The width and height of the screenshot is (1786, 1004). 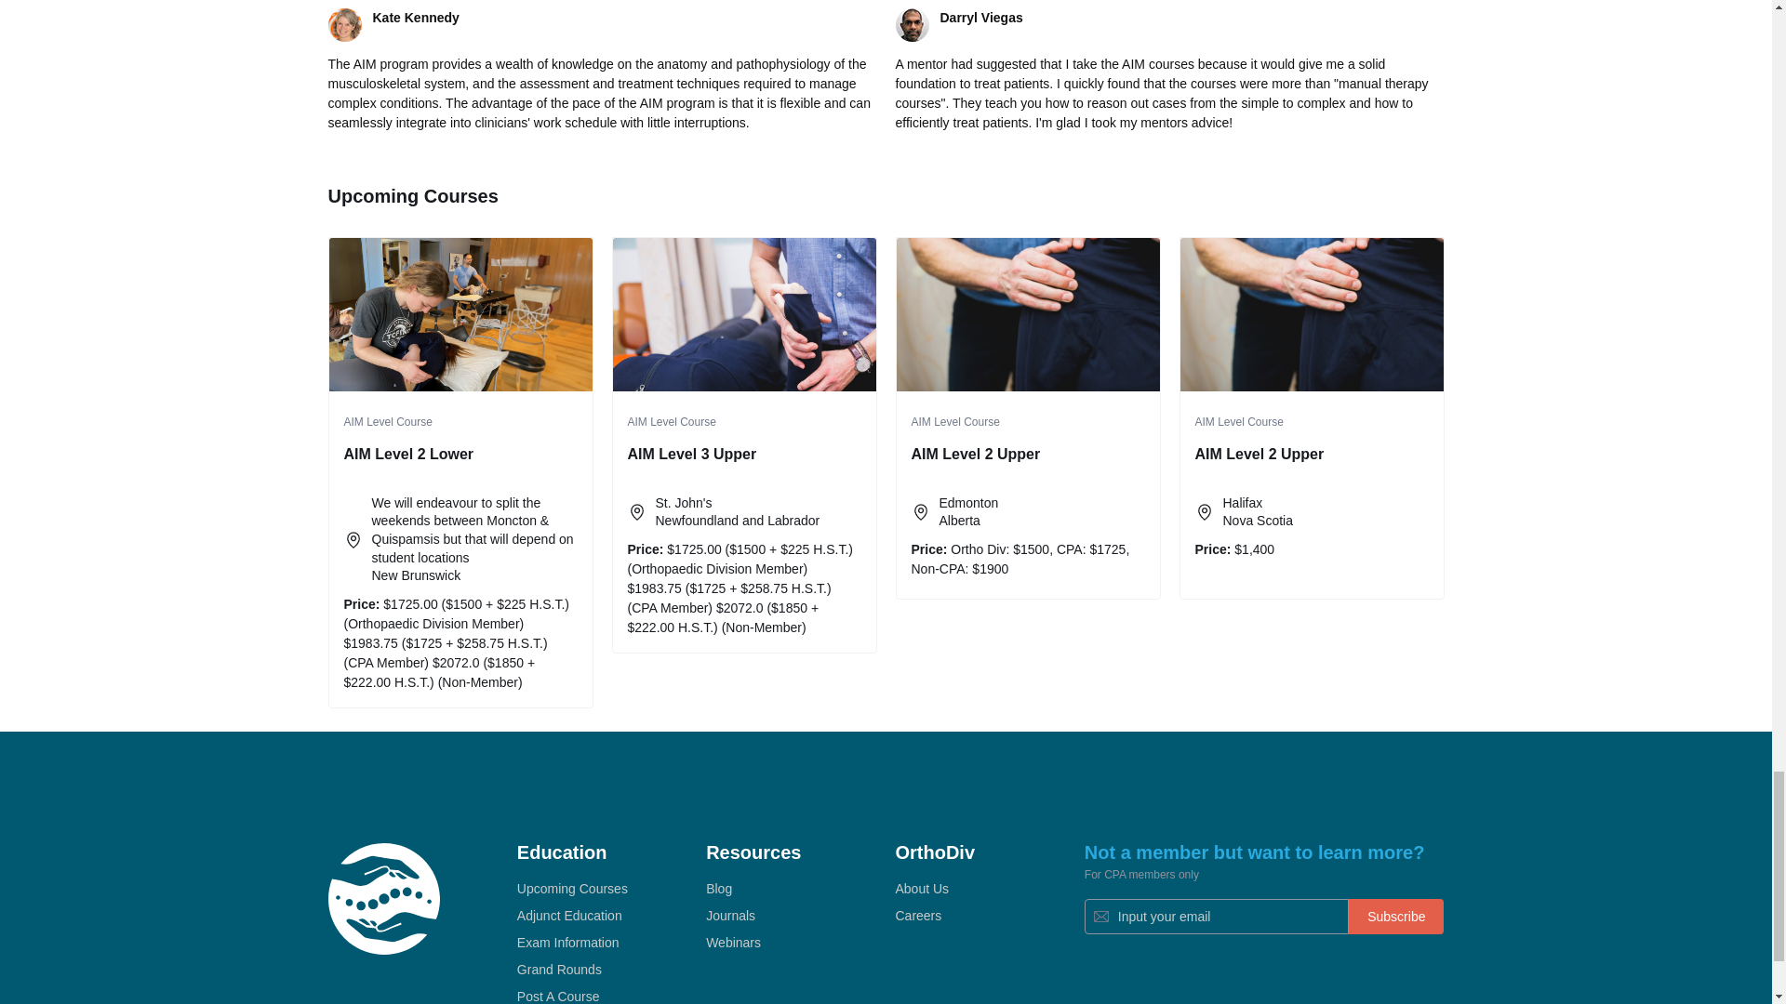 I want to click on Subscribe, so click(x=1395, y=917).